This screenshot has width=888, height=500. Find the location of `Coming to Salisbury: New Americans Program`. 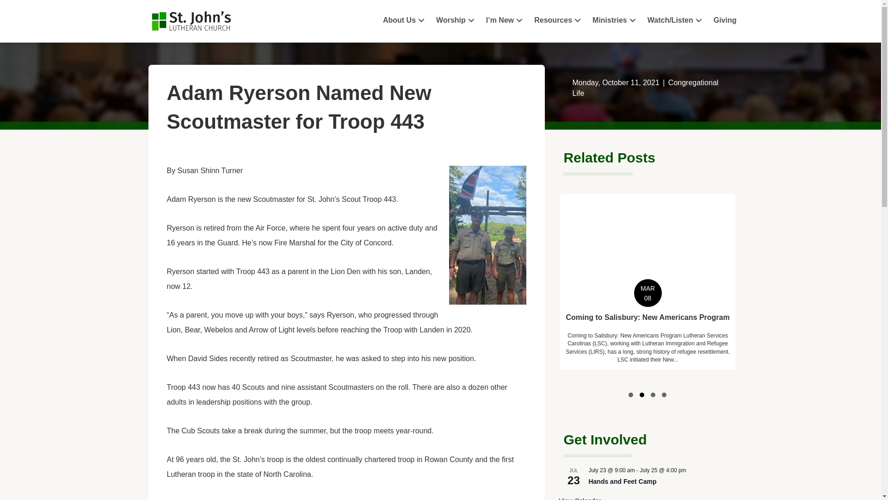

Coming to Salisbury: New Americans Program is located at coordinates (647, 282).